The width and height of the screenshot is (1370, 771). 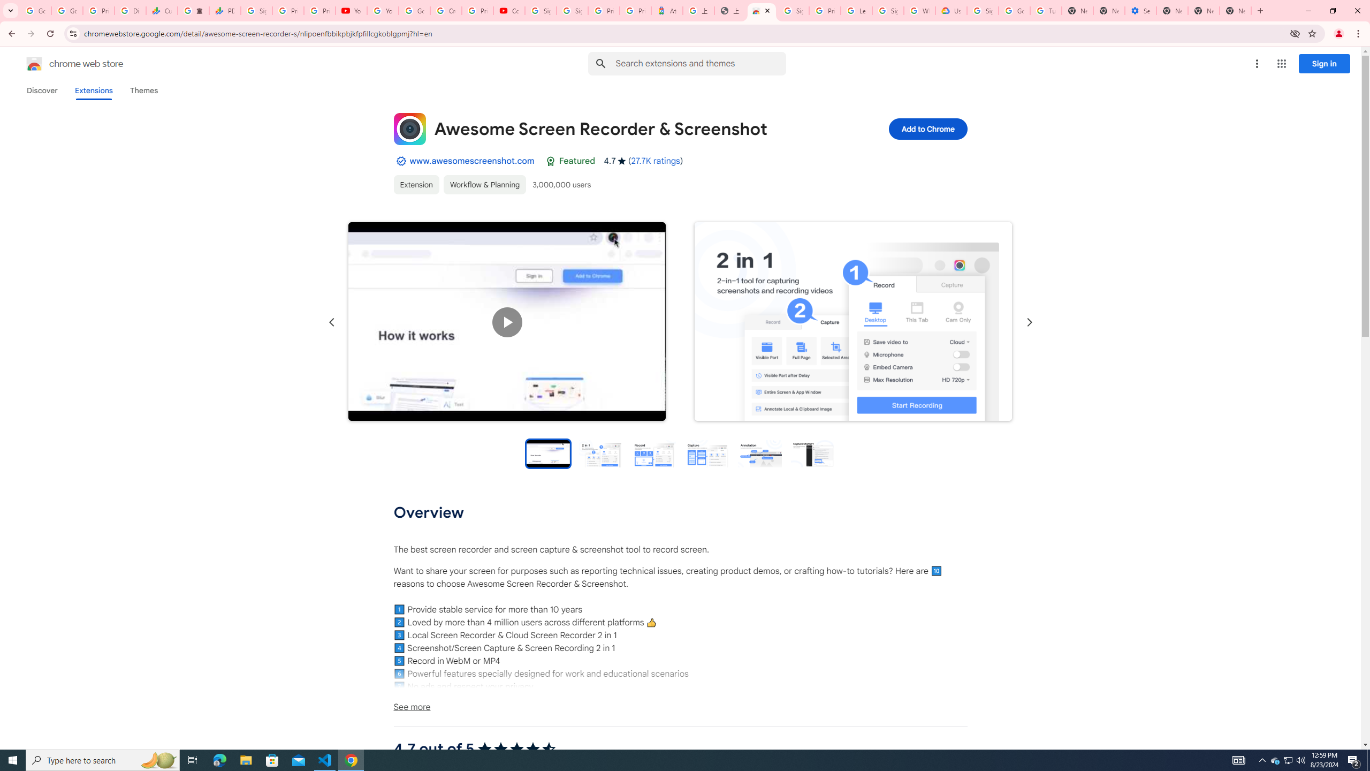 I want to click on Preview slide 3, so click(x=653, y=453).